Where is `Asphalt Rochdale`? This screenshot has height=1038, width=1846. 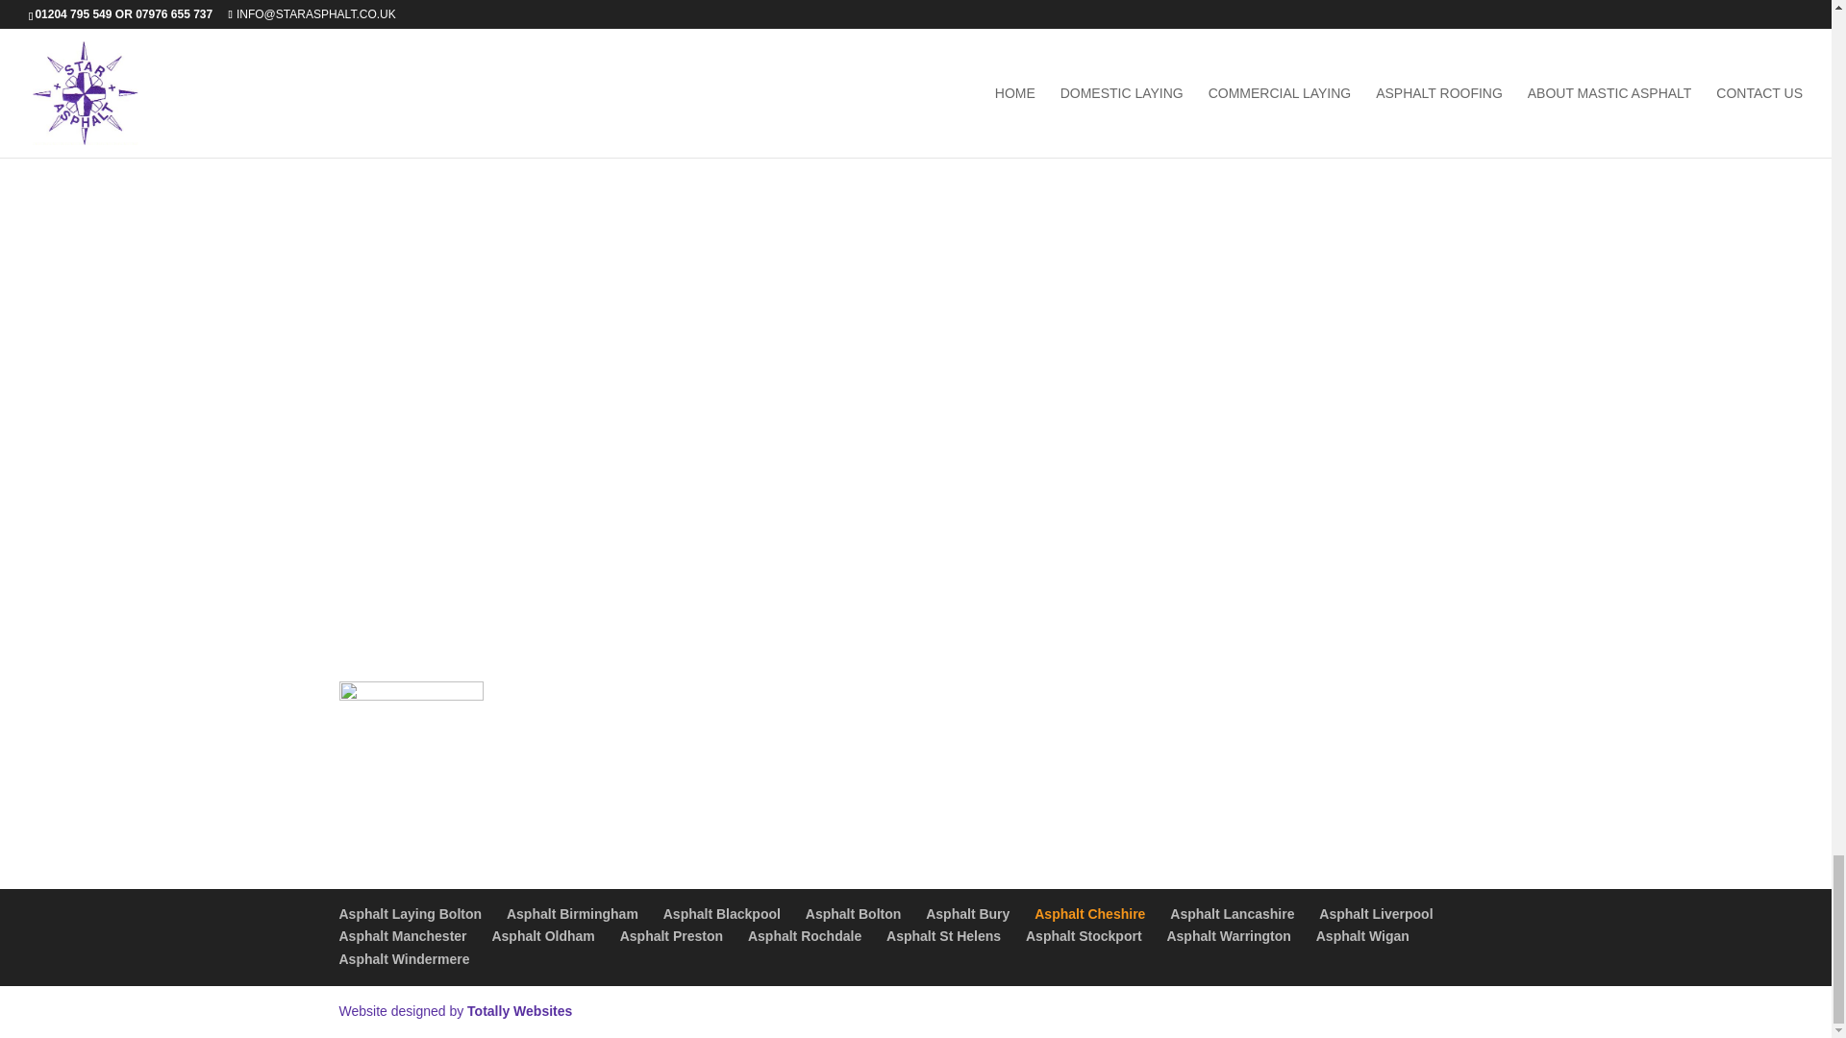
Asphalt Rochdale is located at coordinates (804, 935).